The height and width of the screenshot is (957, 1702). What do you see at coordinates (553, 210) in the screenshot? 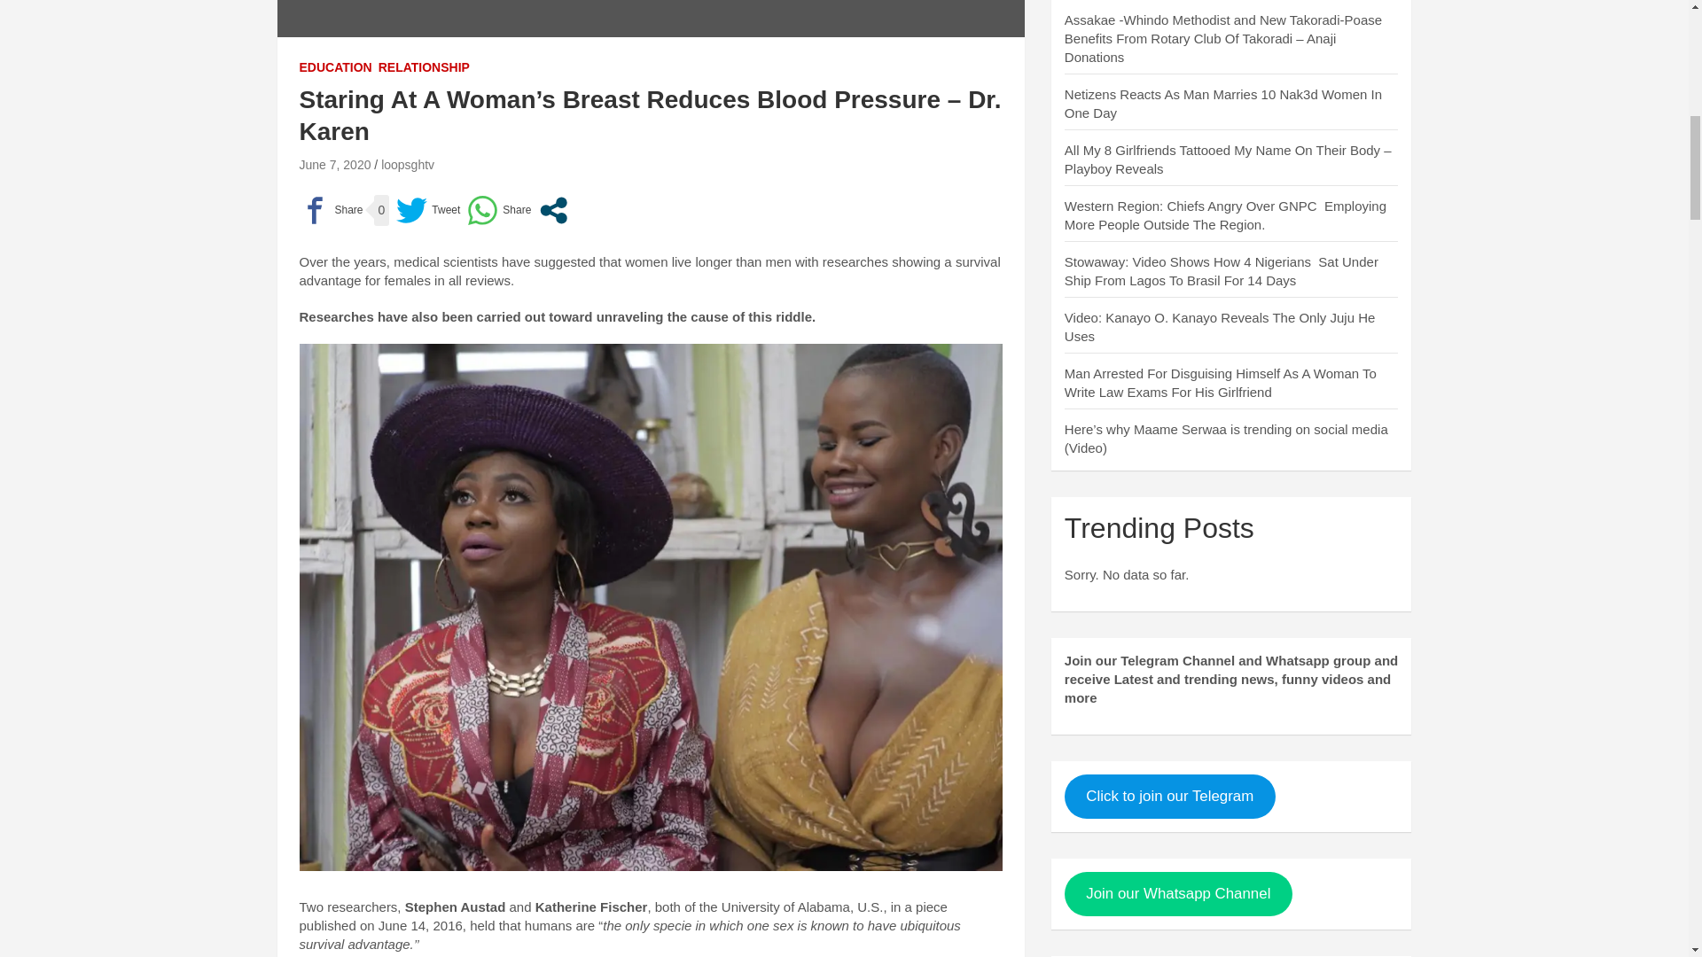
I see `Open modal social networks` at bounding box center [553, 210].